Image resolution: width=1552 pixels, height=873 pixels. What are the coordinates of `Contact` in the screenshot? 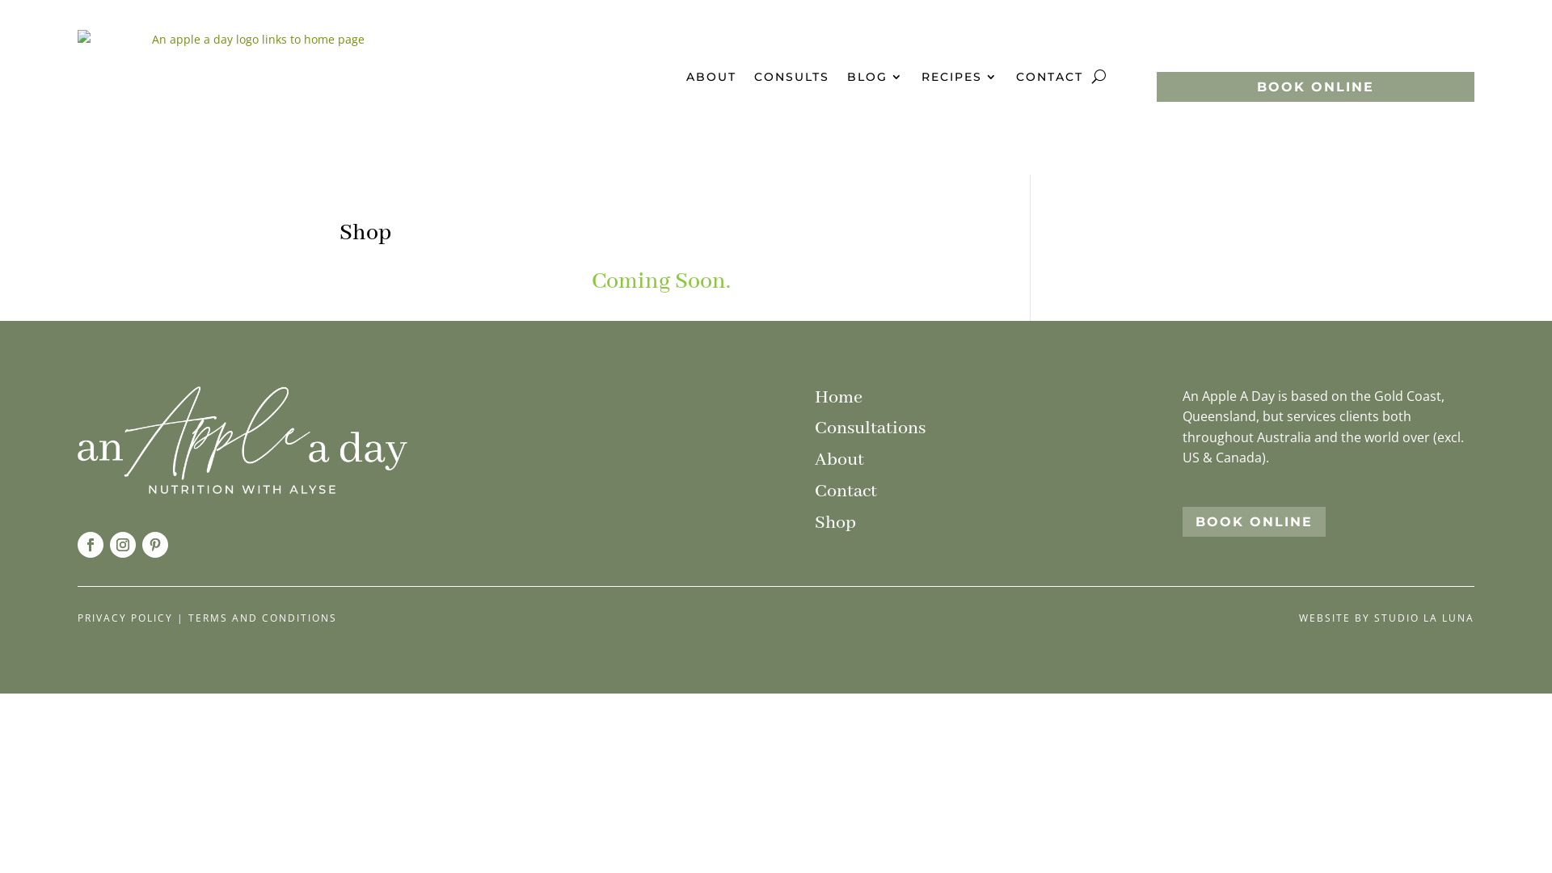 It's located at (846, 491).